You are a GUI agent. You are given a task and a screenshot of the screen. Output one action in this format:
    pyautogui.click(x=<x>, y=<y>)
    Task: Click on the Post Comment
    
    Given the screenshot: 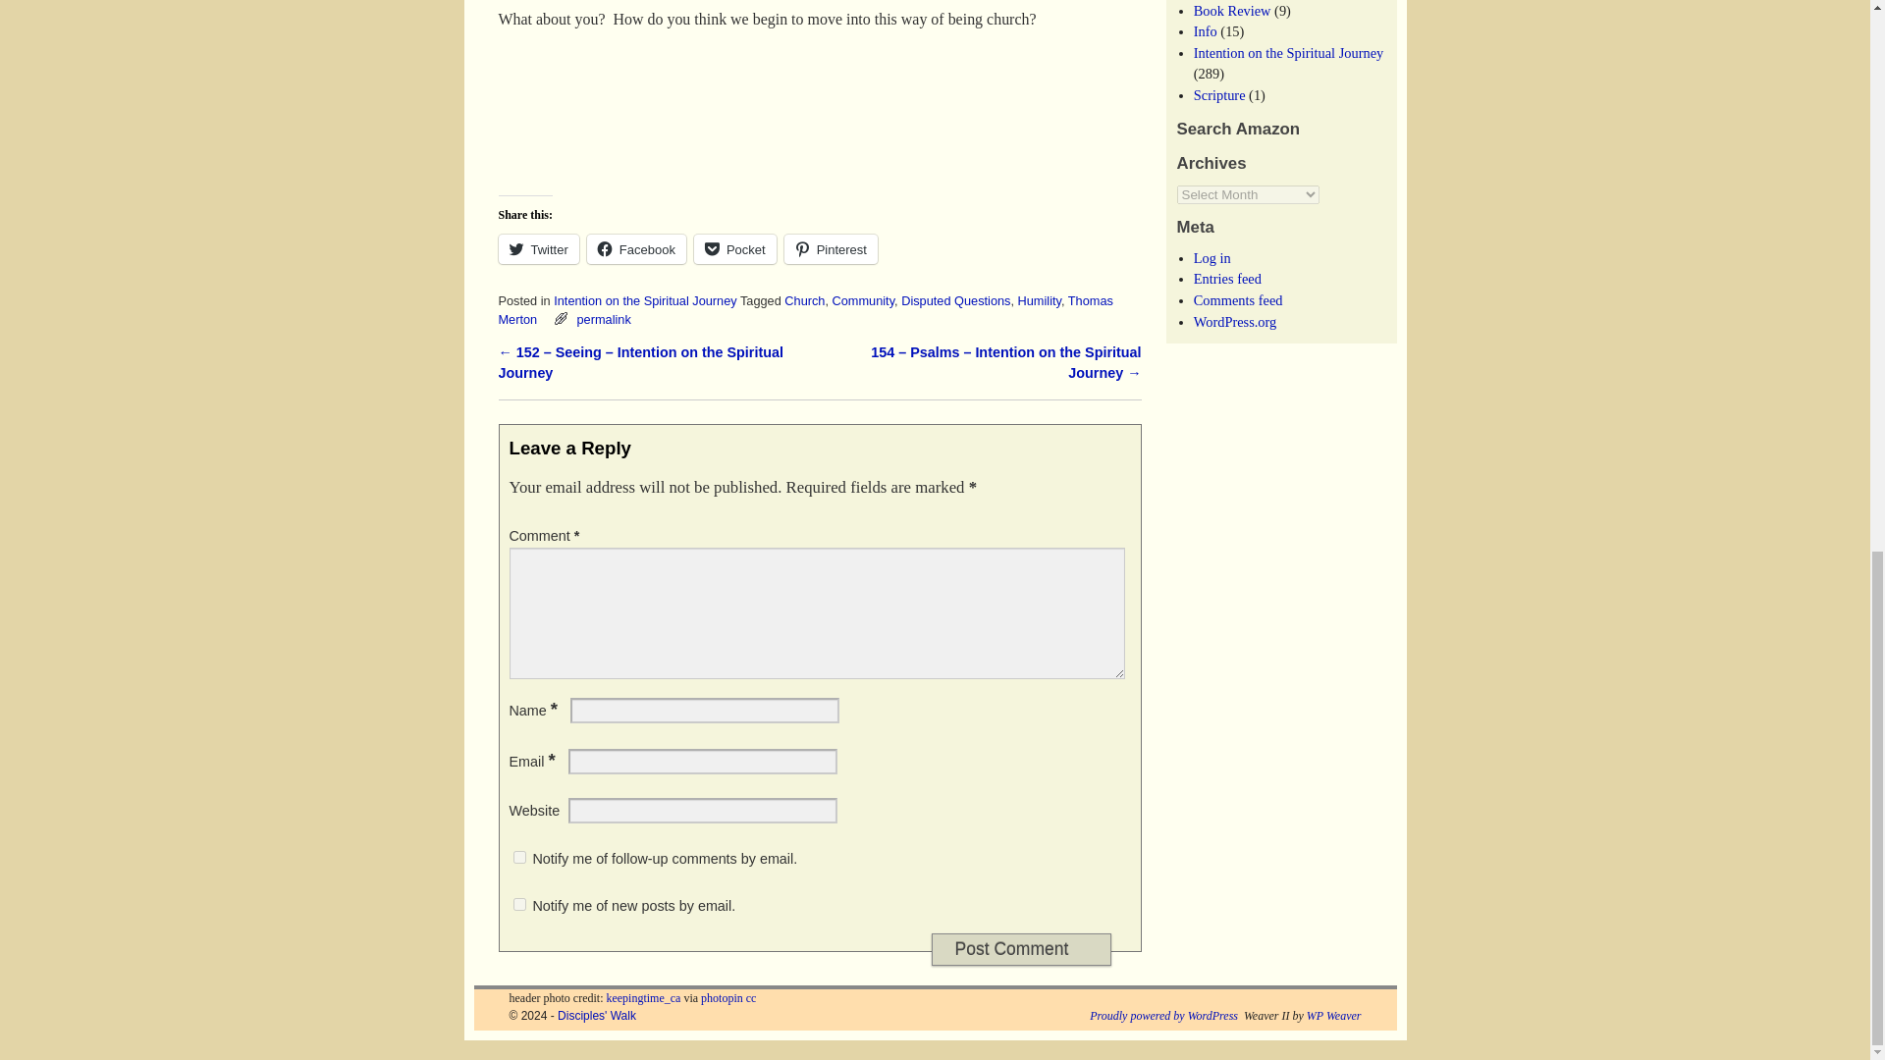 What is the action you would take?
    pyautogui.click(x=1020, y=949)
    